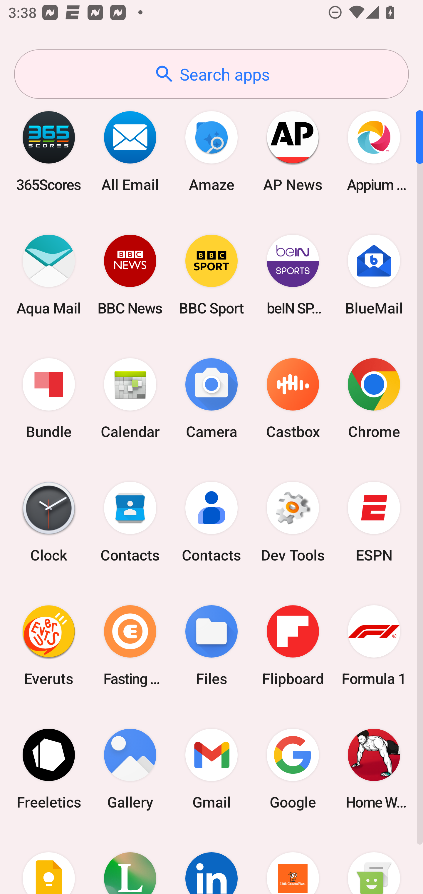 The height and width of the screenshot is (894, 423). Describe the element at coordinates (49, 151) in the screenshot. I see `365Scores` at that location.